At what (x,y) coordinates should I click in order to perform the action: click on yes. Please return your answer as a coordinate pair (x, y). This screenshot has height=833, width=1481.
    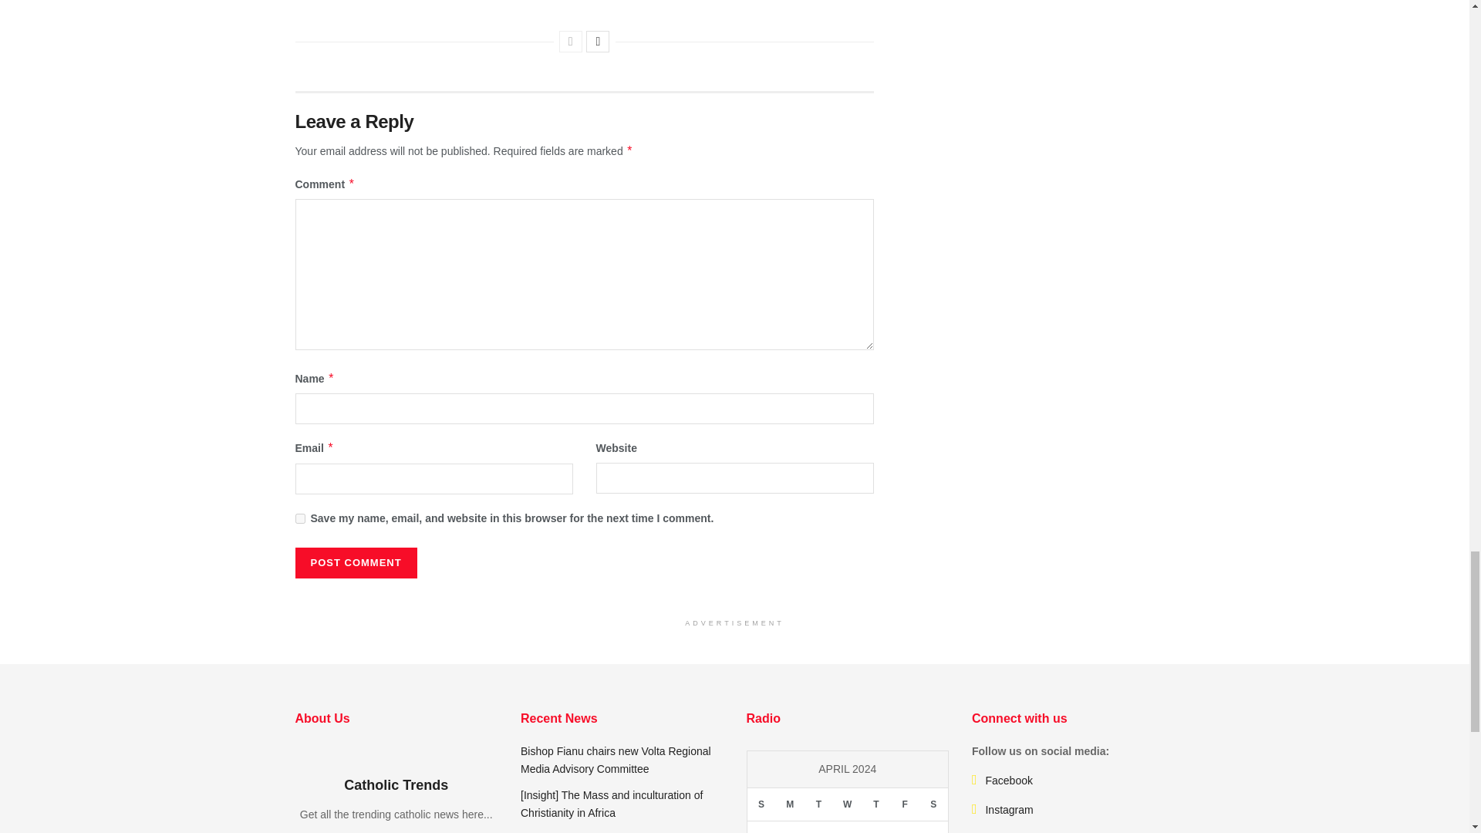
    Looking at the image, I should click on (299, 518).